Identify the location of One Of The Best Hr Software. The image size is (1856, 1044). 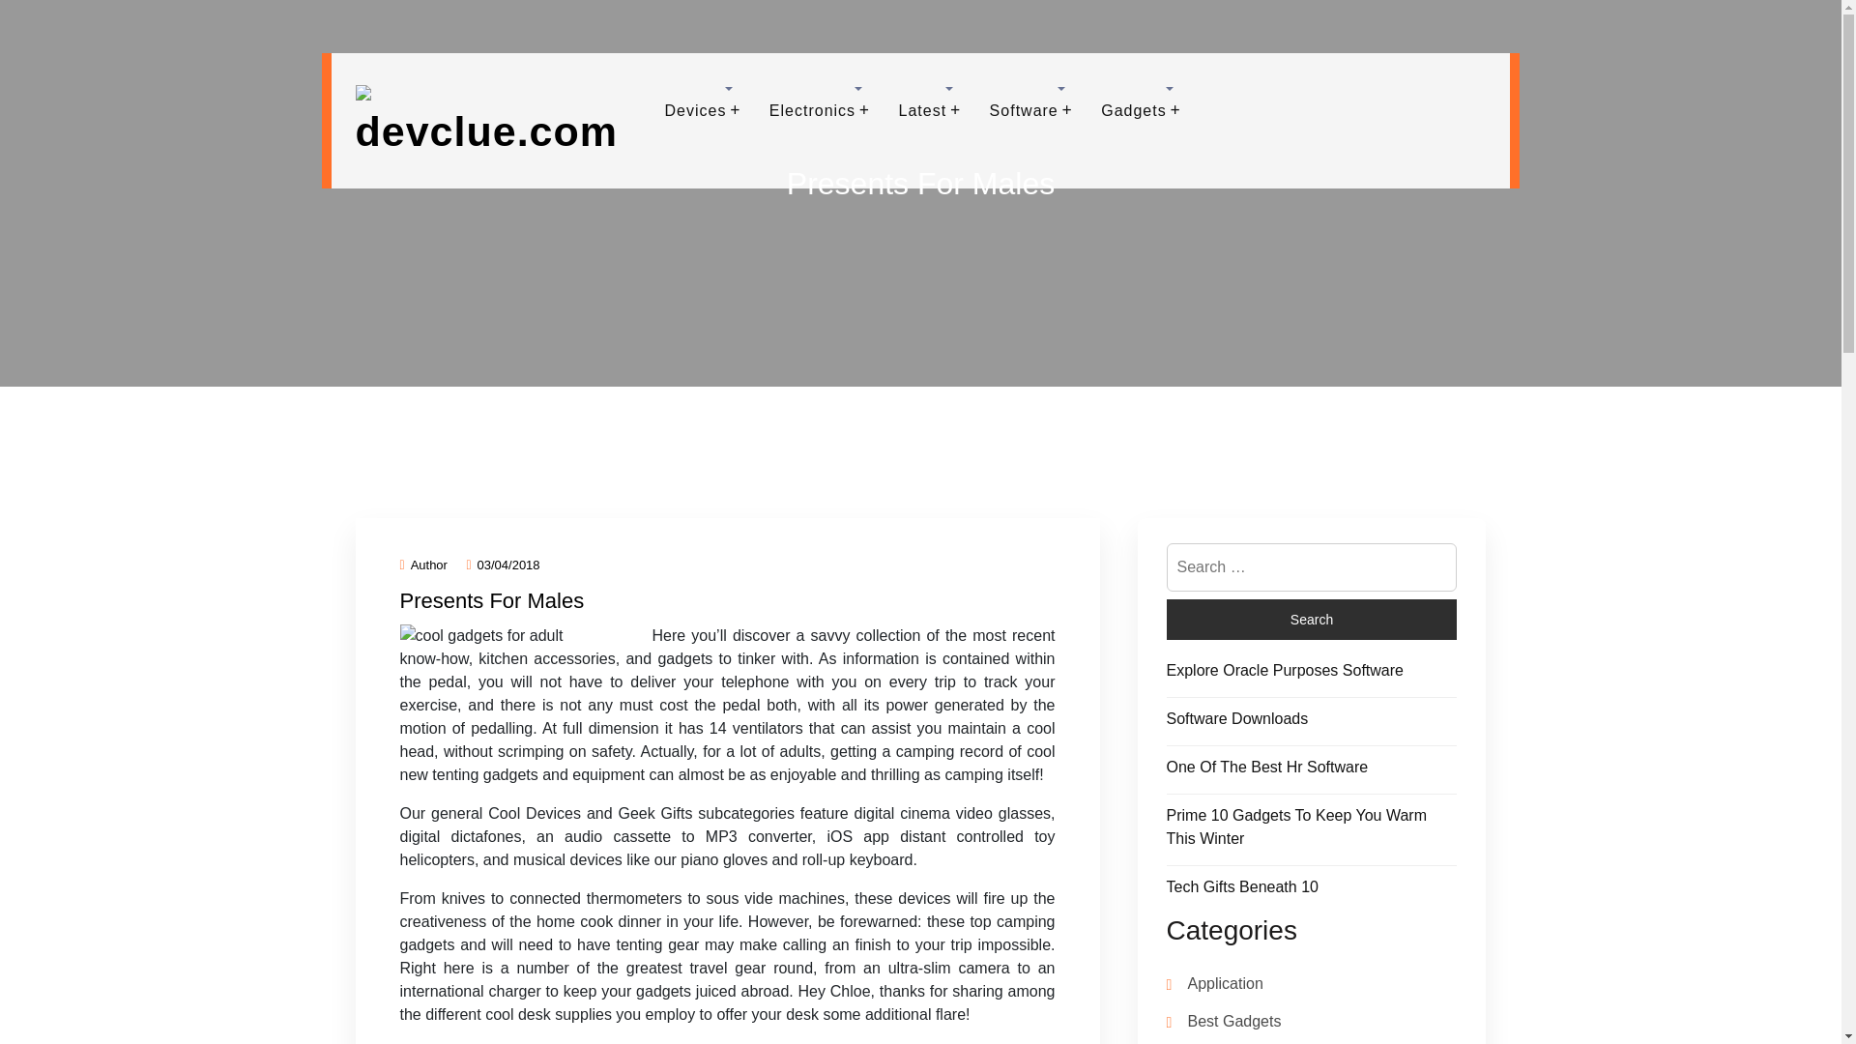
(1266, 768).